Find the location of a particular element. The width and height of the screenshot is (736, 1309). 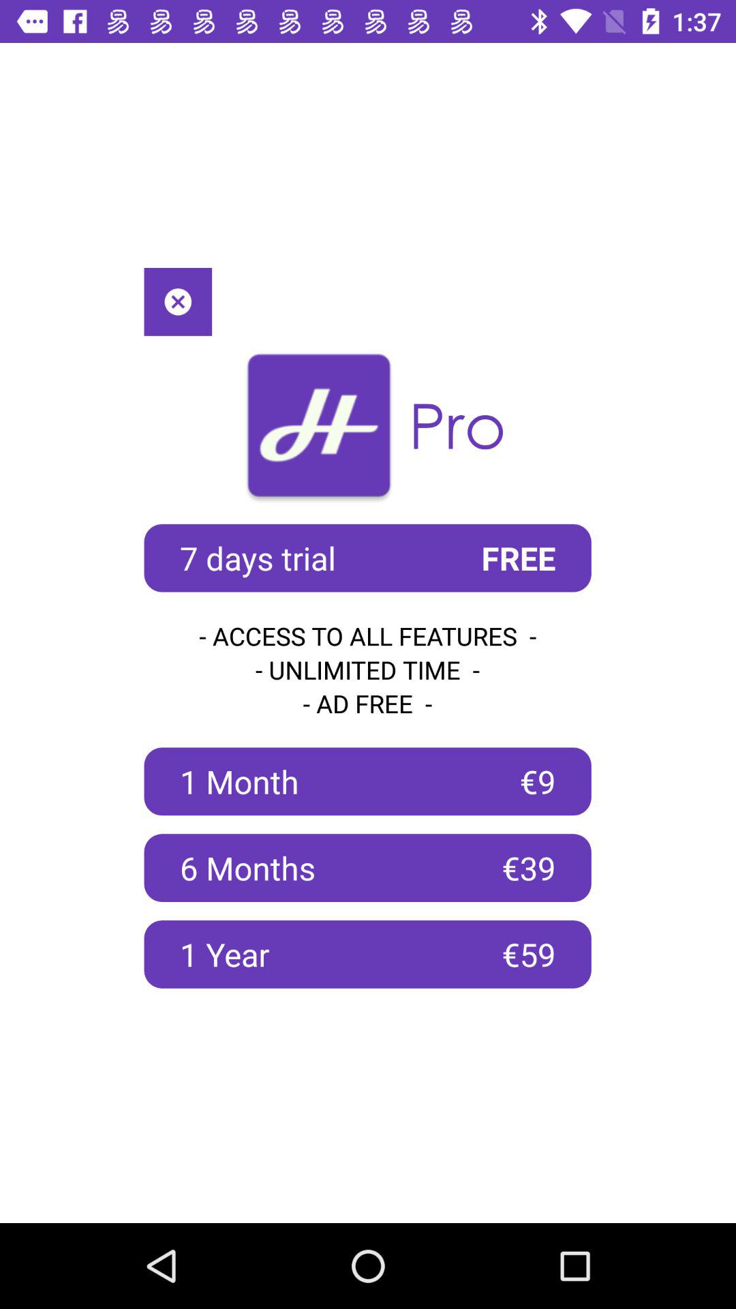

exit from the page is located at coordinates (178, 301).